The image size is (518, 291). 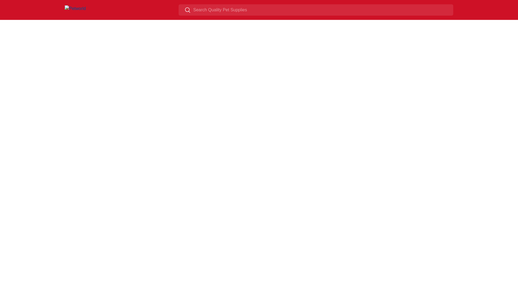 I want to click on Skip to content, so click(x=24, y=8).